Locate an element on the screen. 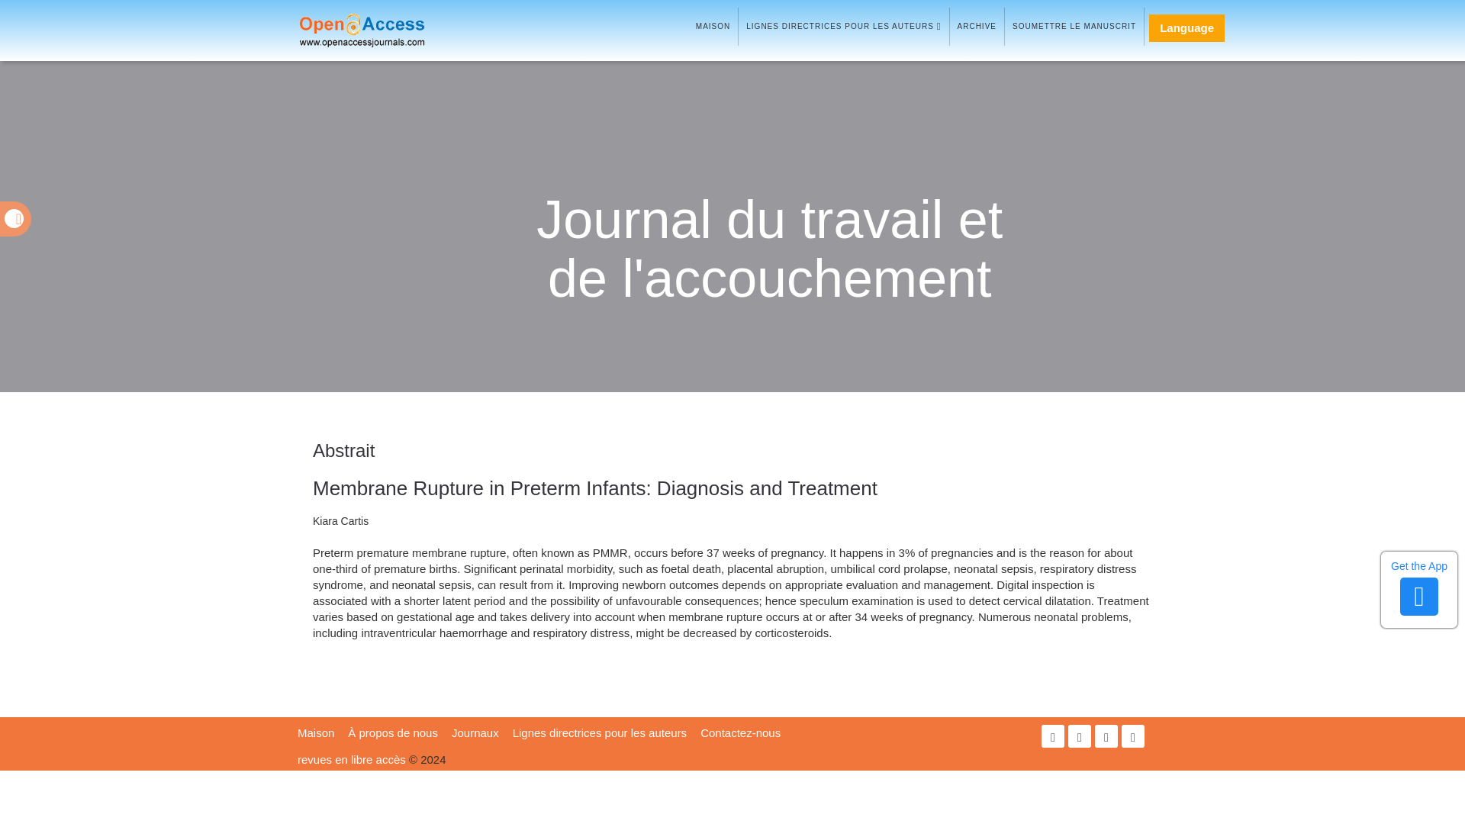  Open Access Journals is located at coordinates (383, 31).